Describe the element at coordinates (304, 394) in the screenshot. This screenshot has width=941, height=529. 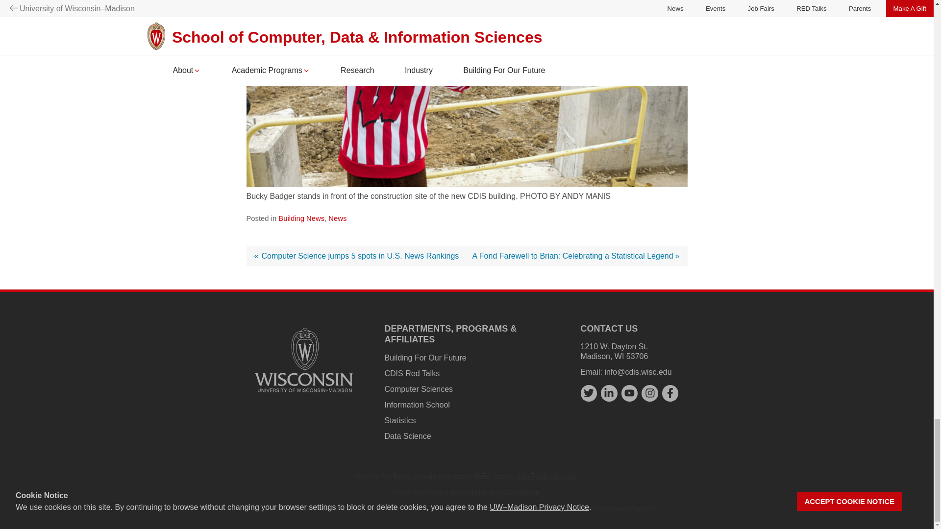
I see `University logo that links to main university website` at that location.